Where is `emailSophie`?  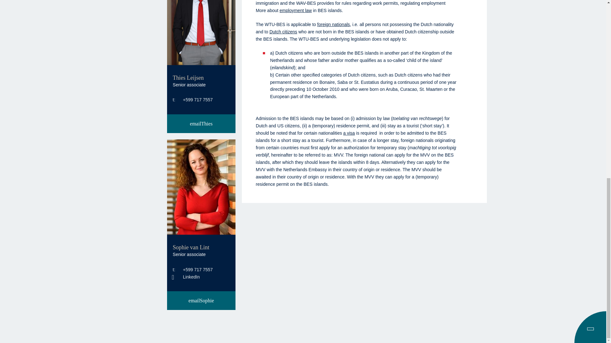
emailSophie is located at coordinates (201, 300).